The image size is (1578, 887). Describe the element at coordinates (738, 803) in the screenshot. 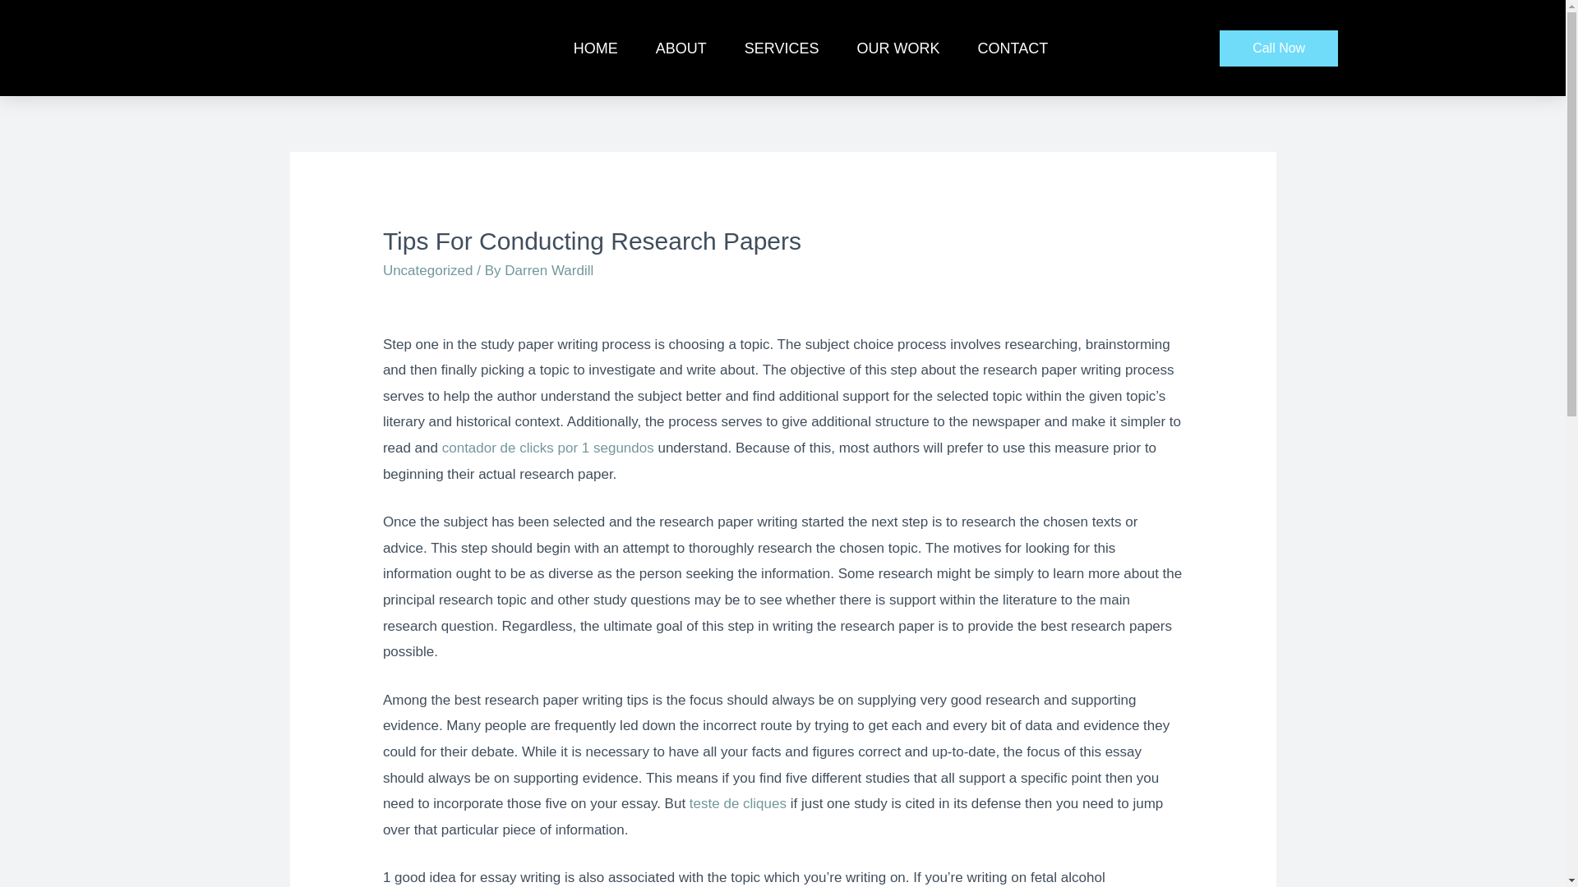

I see `teste de cliques` at that location.